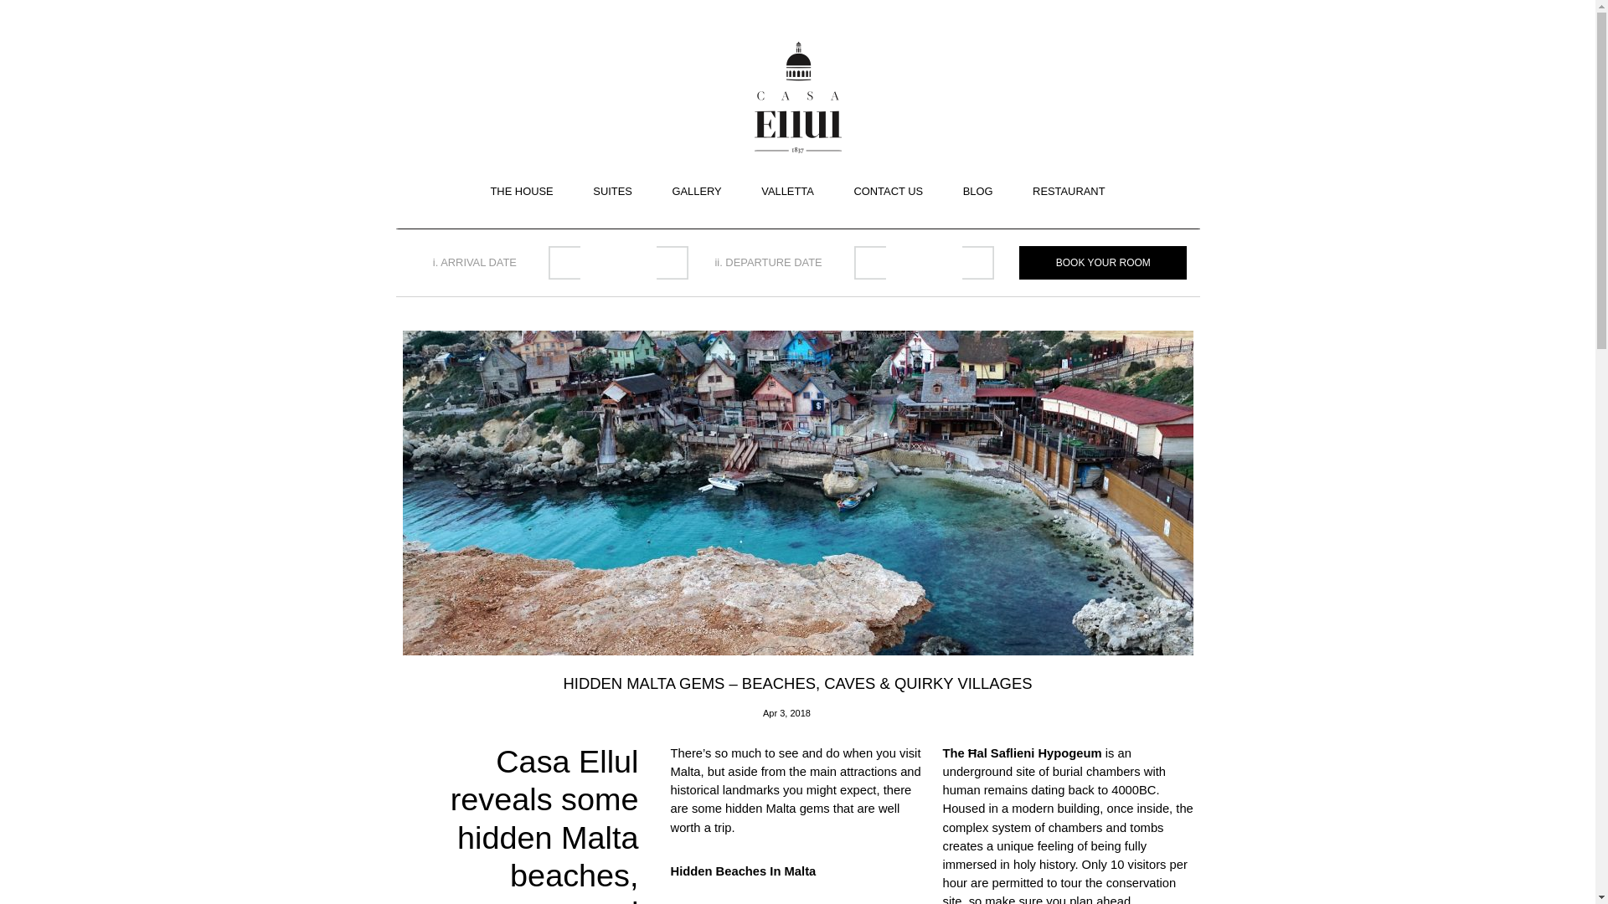 Image resolution: width=1608 pixels, height=904 pixels. Describe the element at coordinates (612, 192) in the screenshot. I see `SUITES` at that location.